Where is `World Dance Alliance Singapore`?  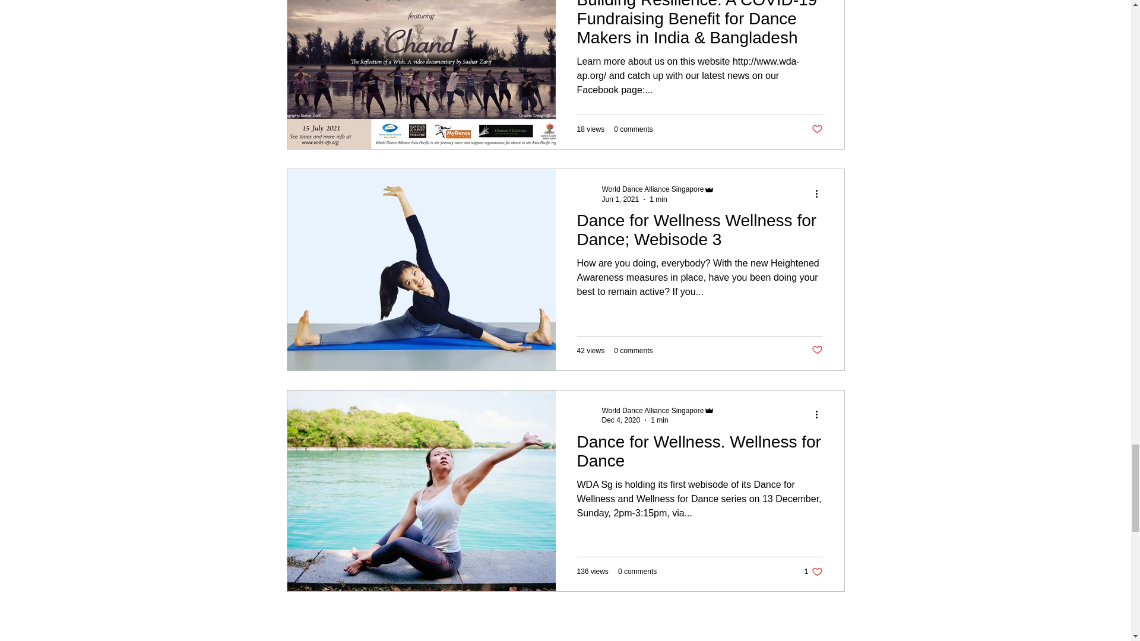 World Dance Alliance Singapore is located at coordinates (813, 572).